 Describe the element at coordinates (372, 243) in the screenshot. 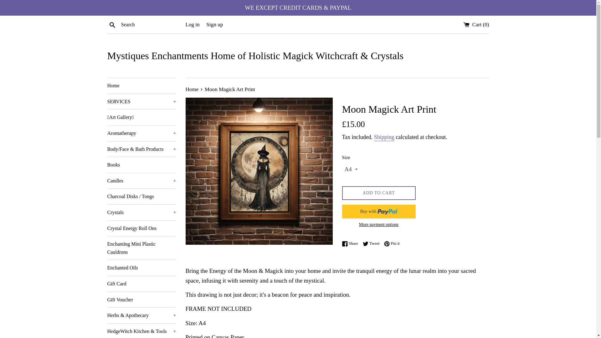

I see `Tweet on Twitter` at that location.